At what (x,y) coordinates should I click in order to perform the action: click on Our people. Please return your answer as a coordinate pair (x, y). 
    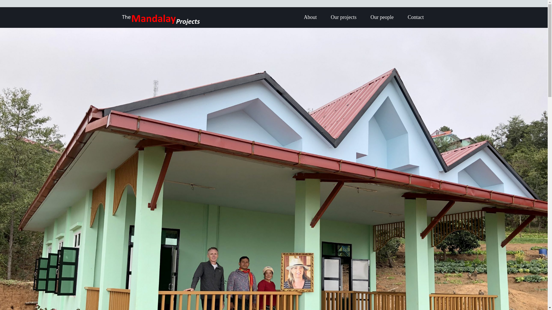
    Looking at the image, I should click on (382, 17).